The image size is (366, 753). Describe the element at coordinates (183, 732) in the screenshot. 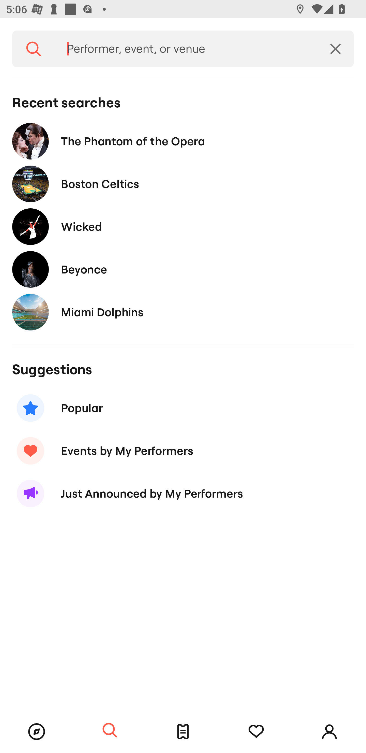

I see `Tickets` at that location.